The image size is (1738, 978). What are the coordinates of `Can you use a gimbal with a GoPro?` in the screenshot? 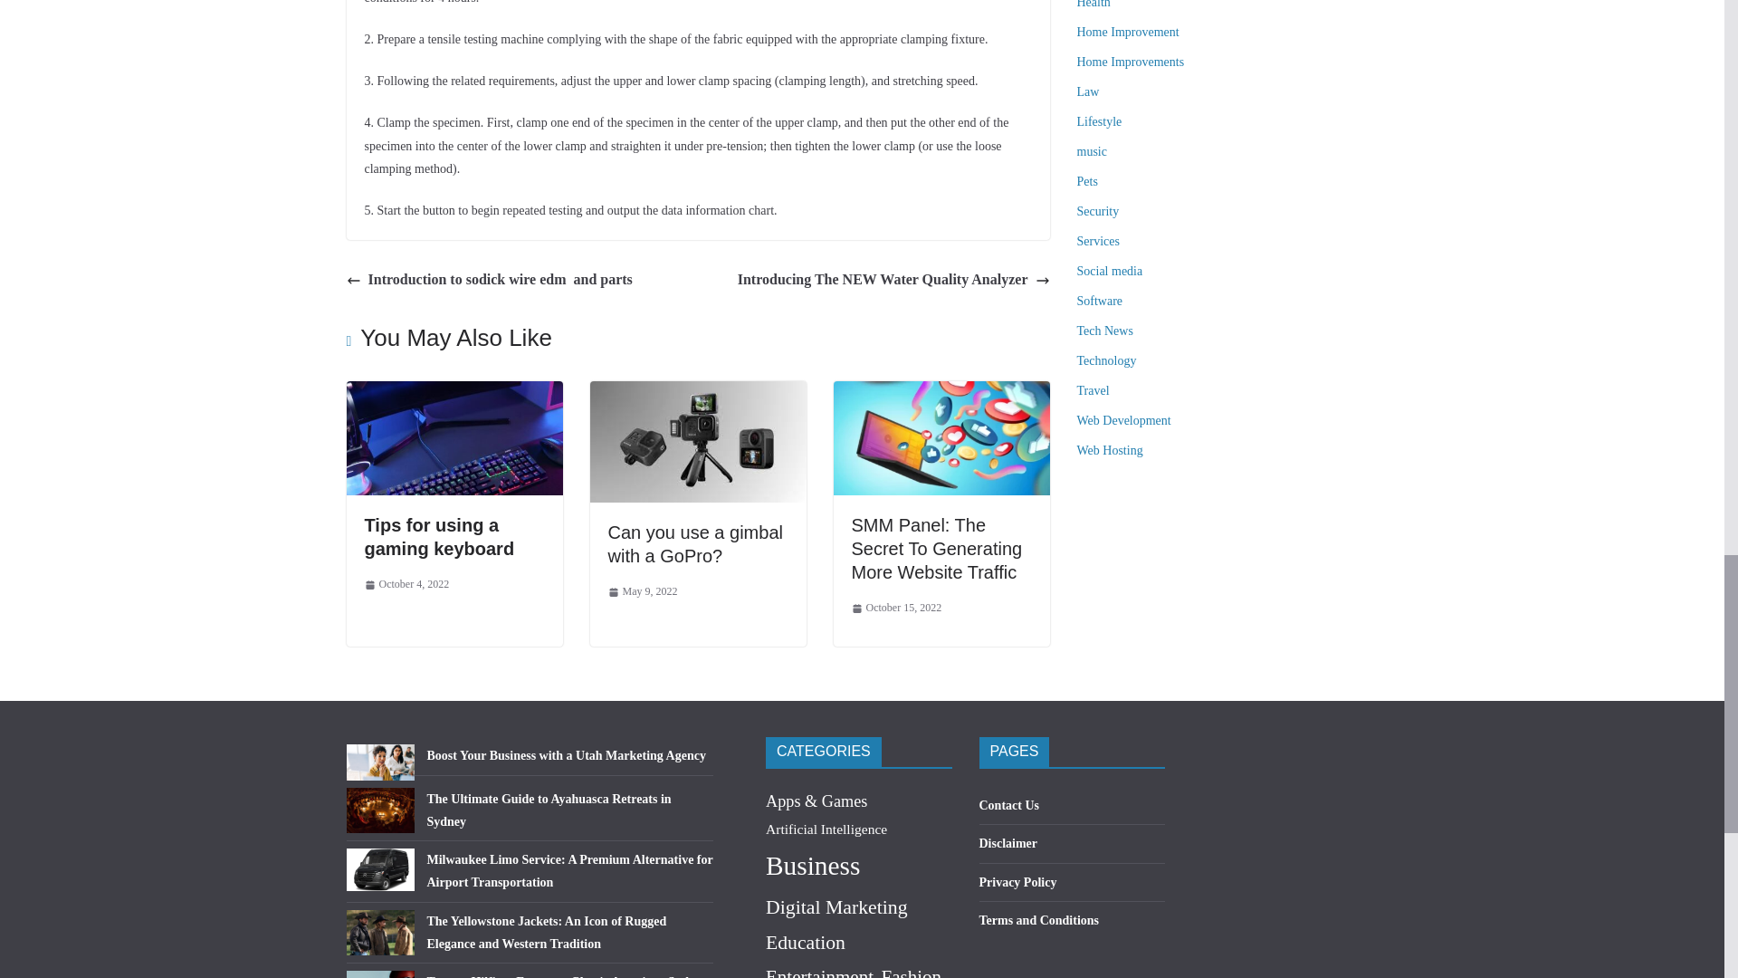 It's located at (698, 393).